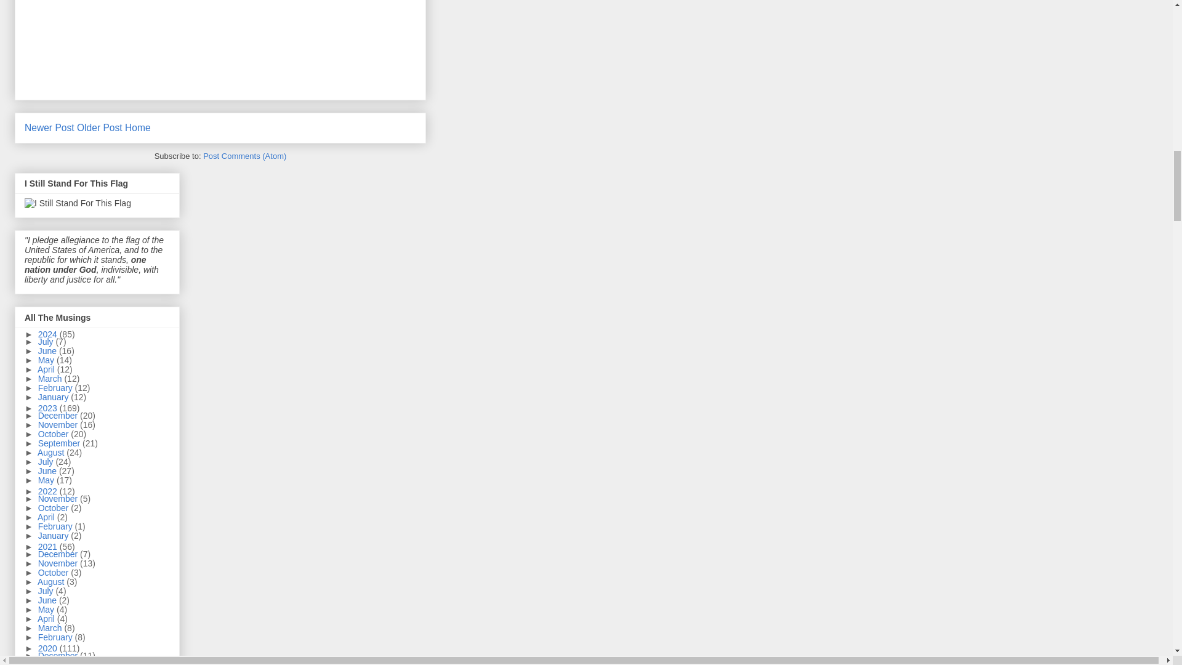  What do you see at coordinates (100, 127) in the screenshot?
I see `Older Post` at bounding box center [100, 127].